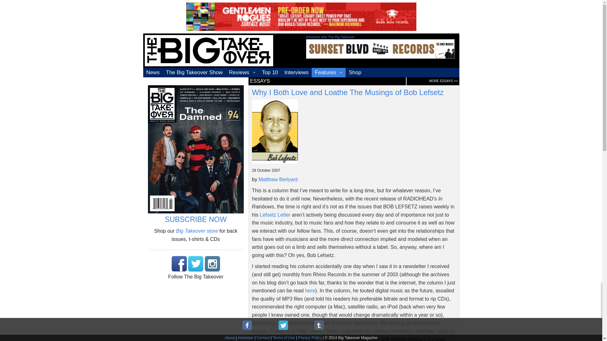 The height and width of the screenshot is (341, 607). I want to click on Concerts, so click(242, 92).